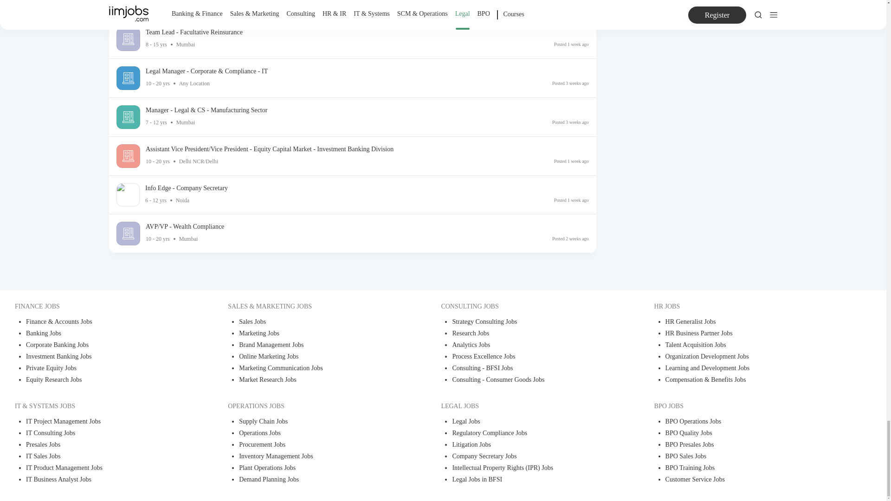  What do you see at coordinates (106, 380) in the screenshot?
I see `Equity Research Jobs` at bounding box center [106, 380].